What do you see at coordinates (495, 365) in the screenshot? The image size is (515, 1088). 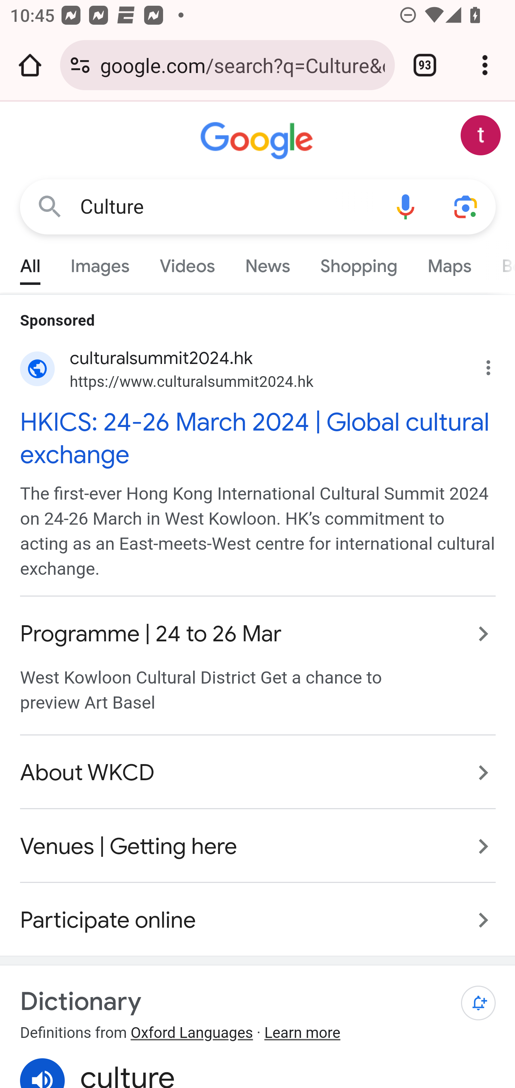 I see `Why this ad?` at bounding box center [495, 365].